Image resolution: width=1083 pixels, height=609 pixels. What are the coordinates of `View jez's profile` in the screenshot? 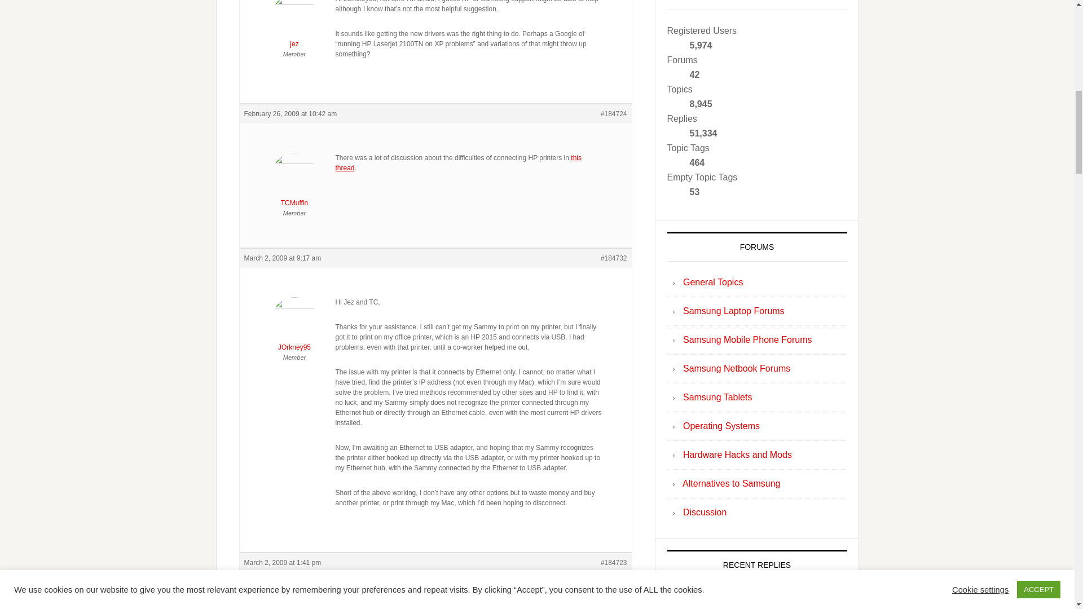 It's located at (294, 25).